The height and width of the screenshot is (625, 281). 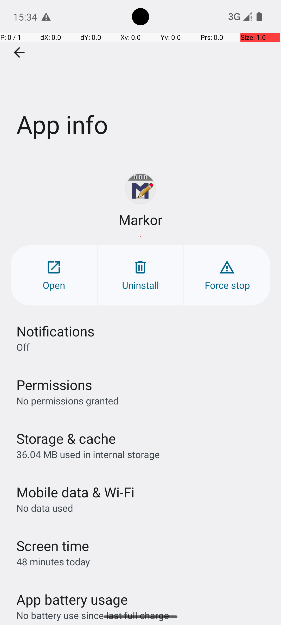 I want to click on App battery usage, so click(x=72, y=599).